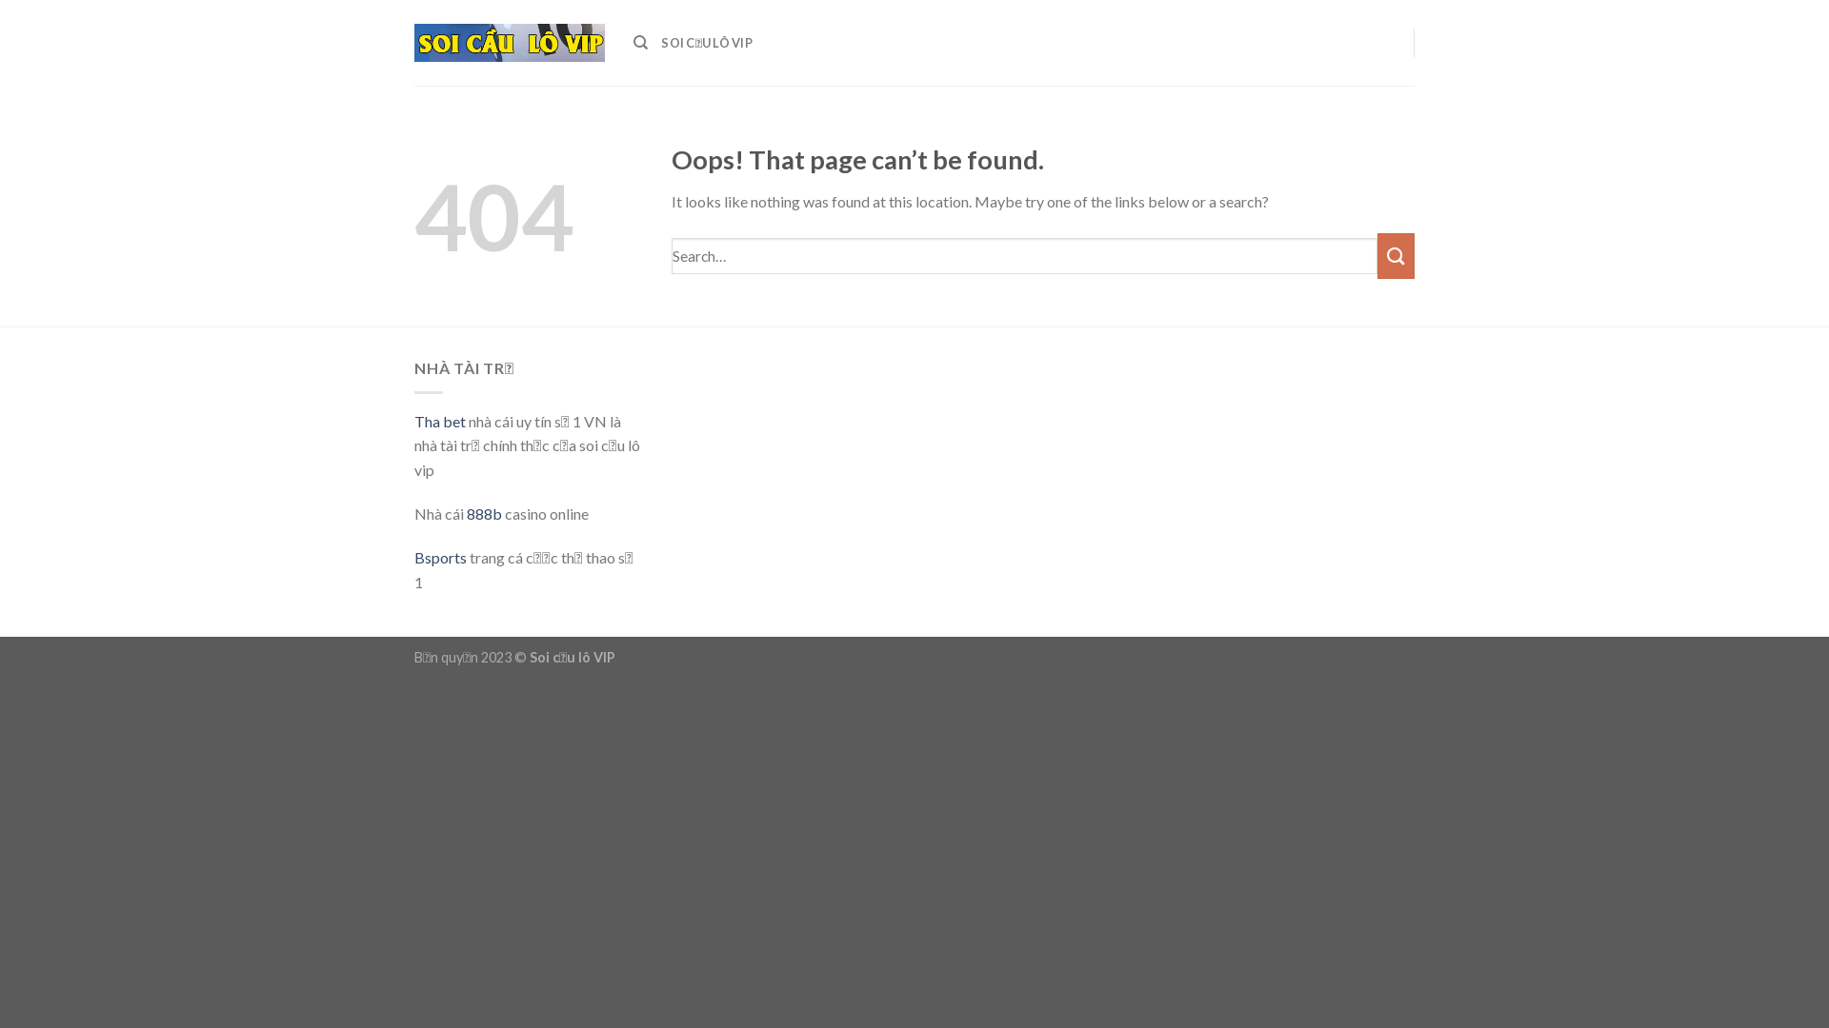  What do you see at coordinates (440, 421) in the screenshot?
I see `Tha bet` at bounding box center [440, 421].